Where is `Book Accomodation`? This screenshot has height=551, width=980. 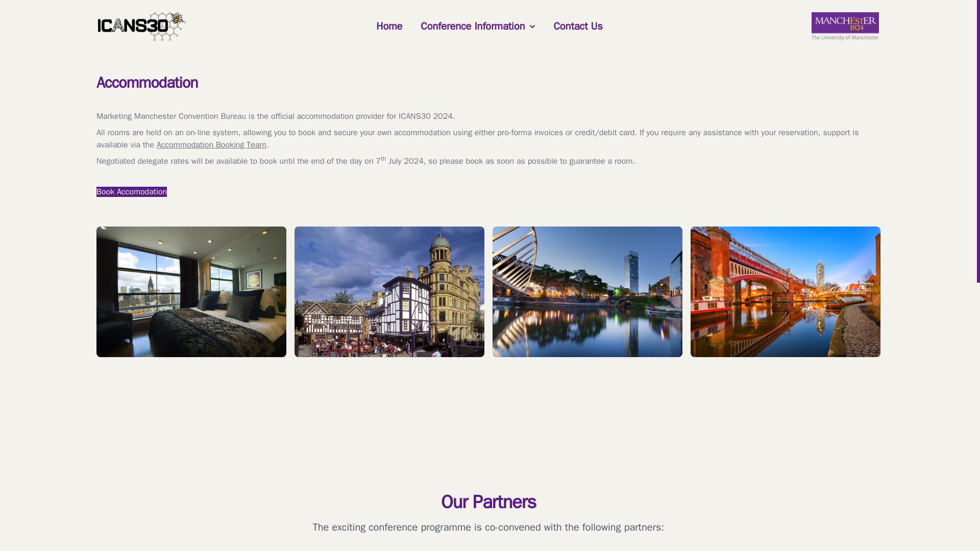 Book Accomodation is located at coordinates (131, 192).